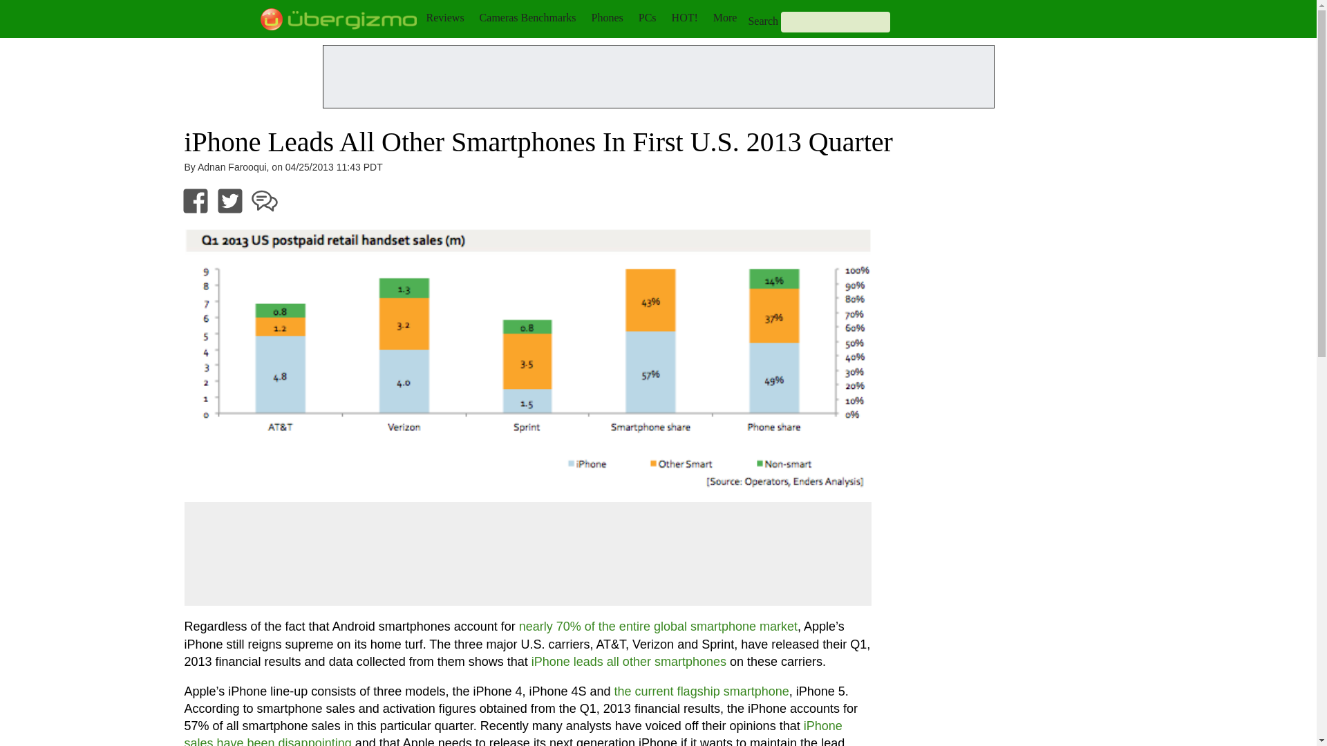 Image resolution: width=1327 pixels, height=746 pixels. I want to click on Phones, so click(608, 17).